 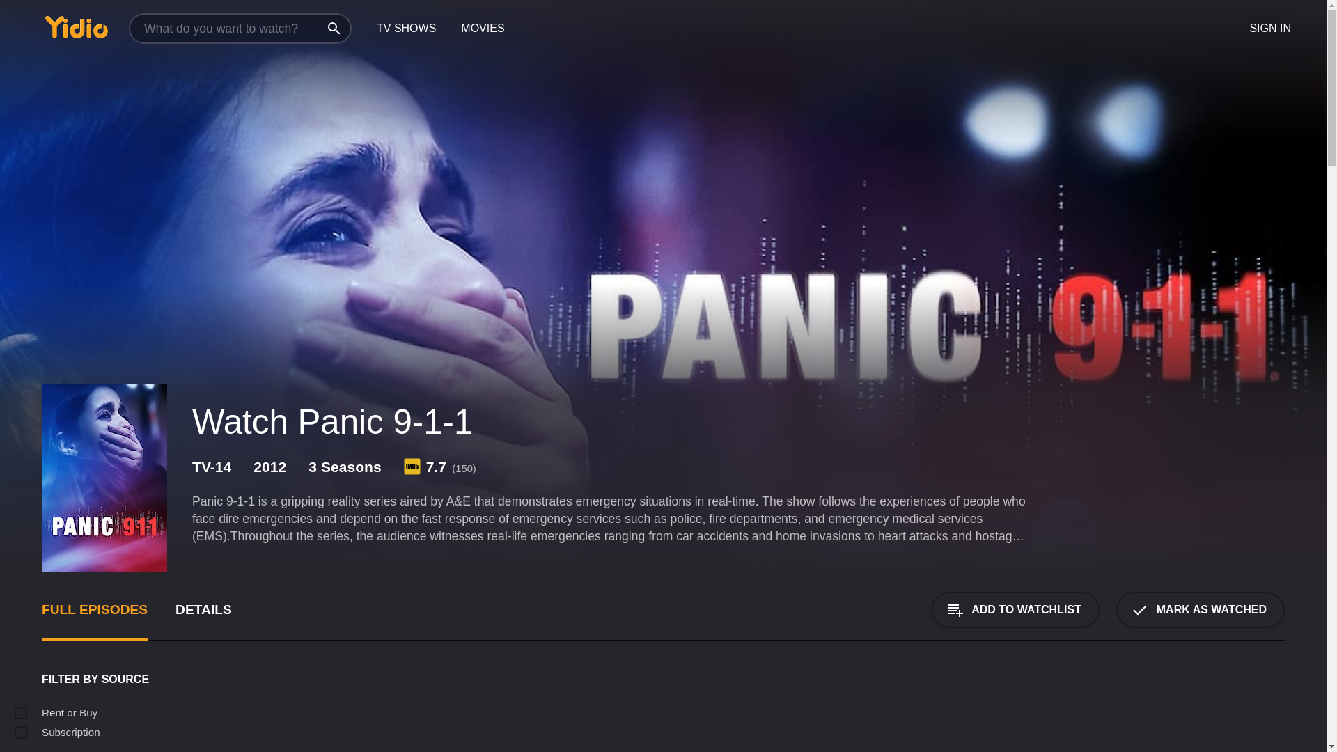 I want to click on Advertisement, so click(x=1196, y=713).